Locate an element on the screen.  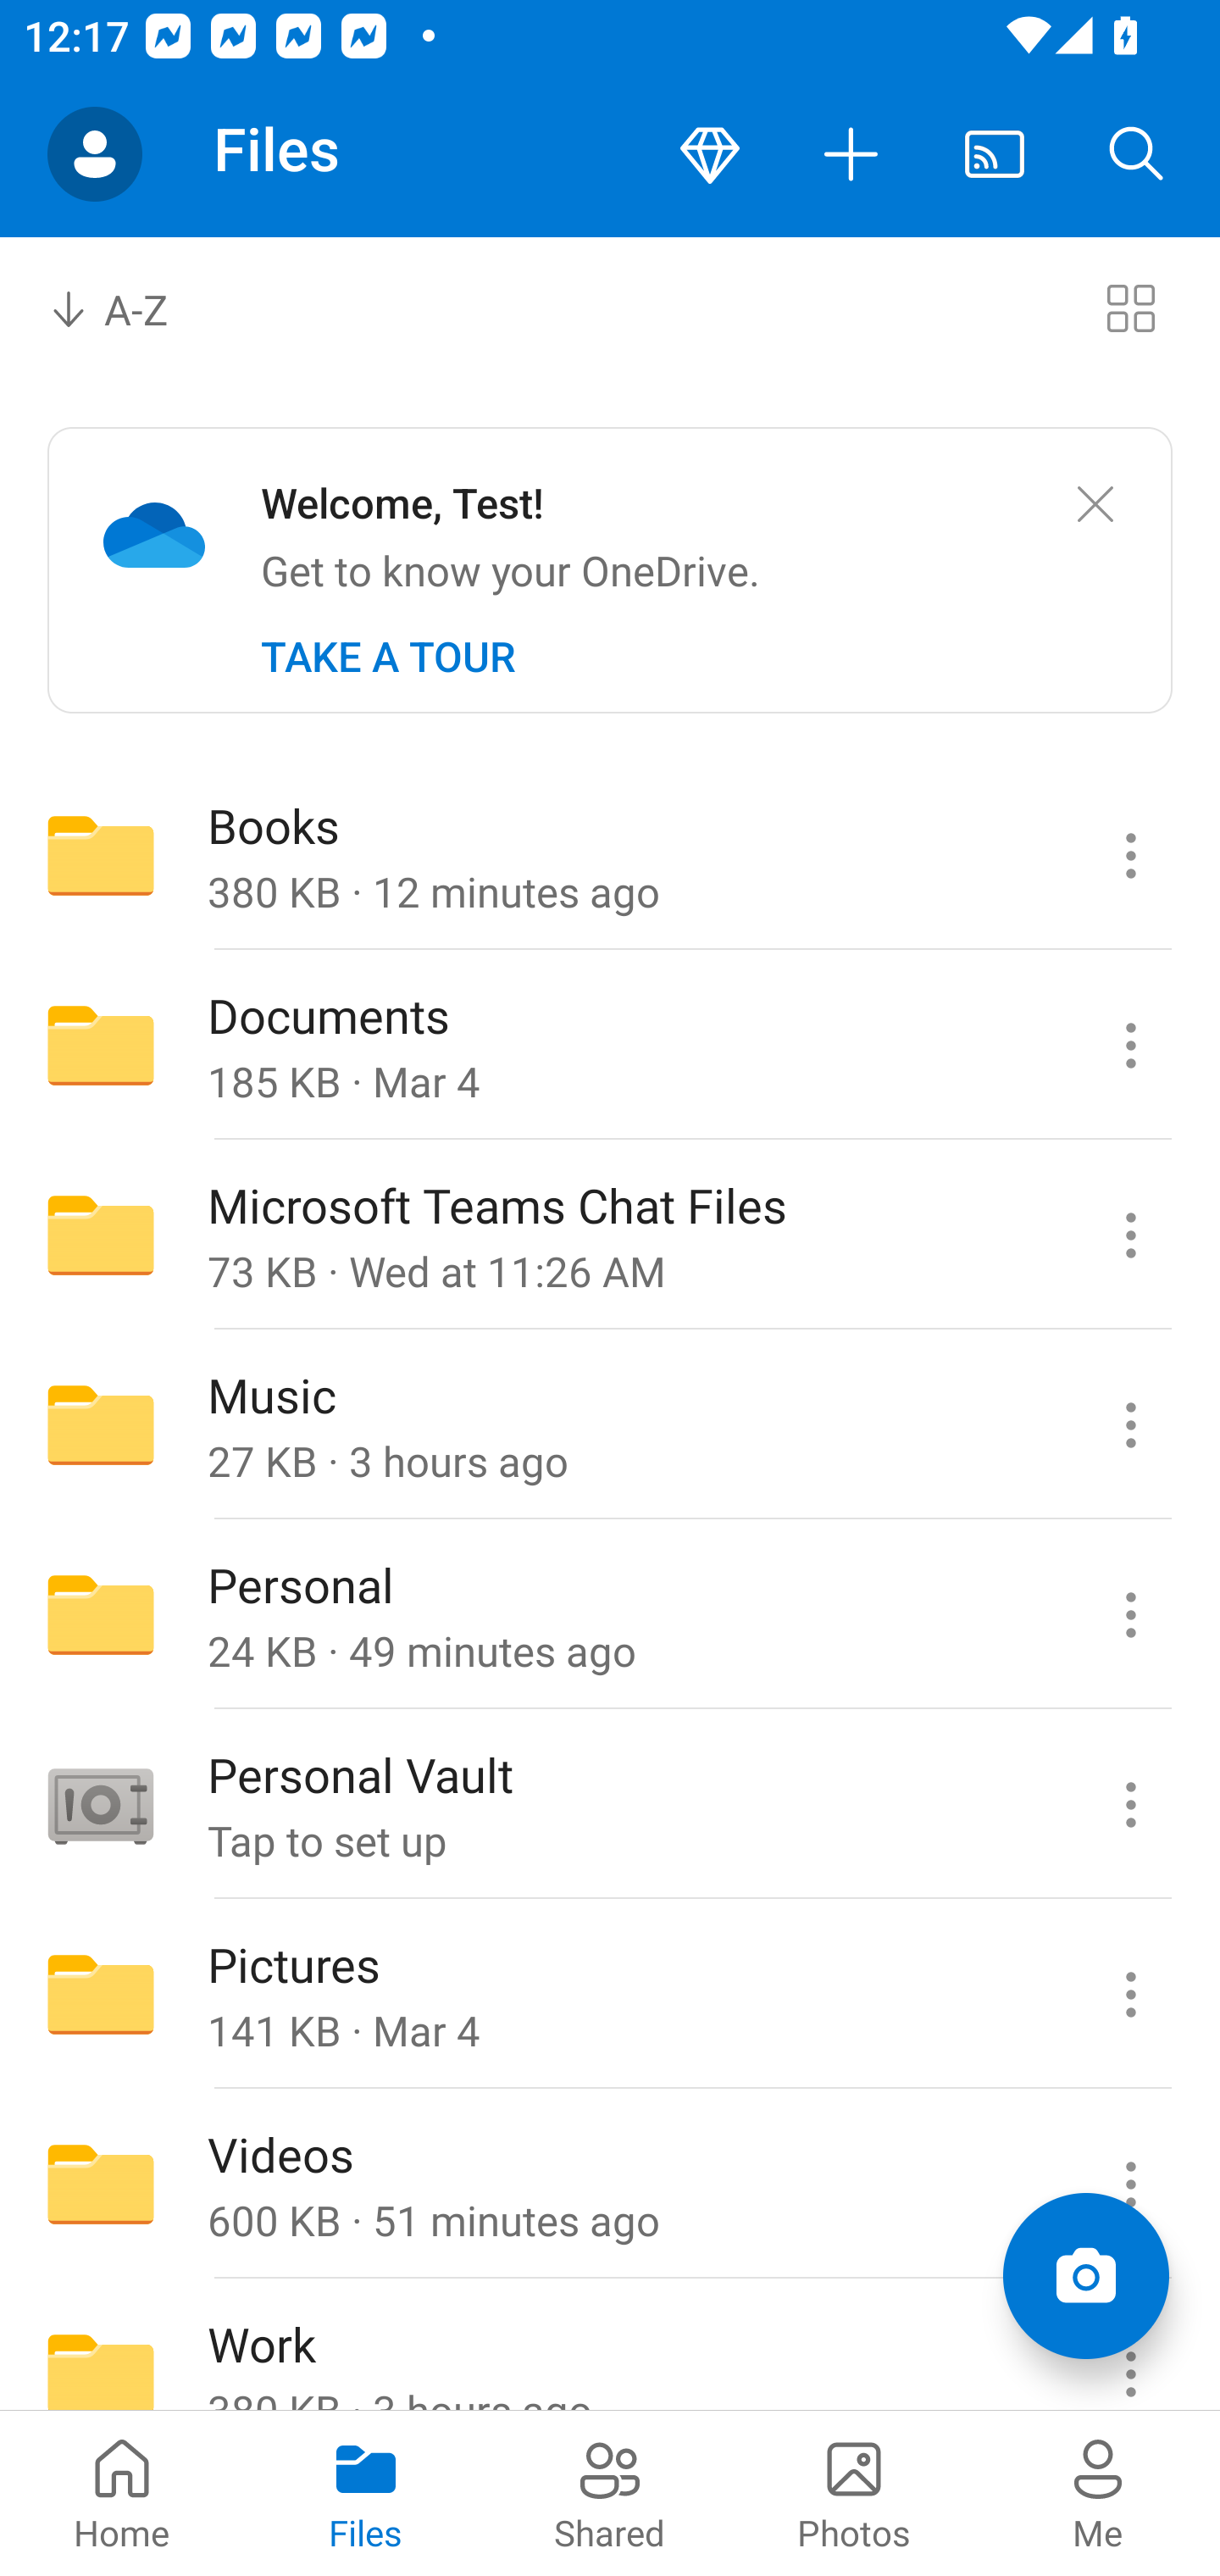
Cast. Disconnected is located at coordinates (995, 154).